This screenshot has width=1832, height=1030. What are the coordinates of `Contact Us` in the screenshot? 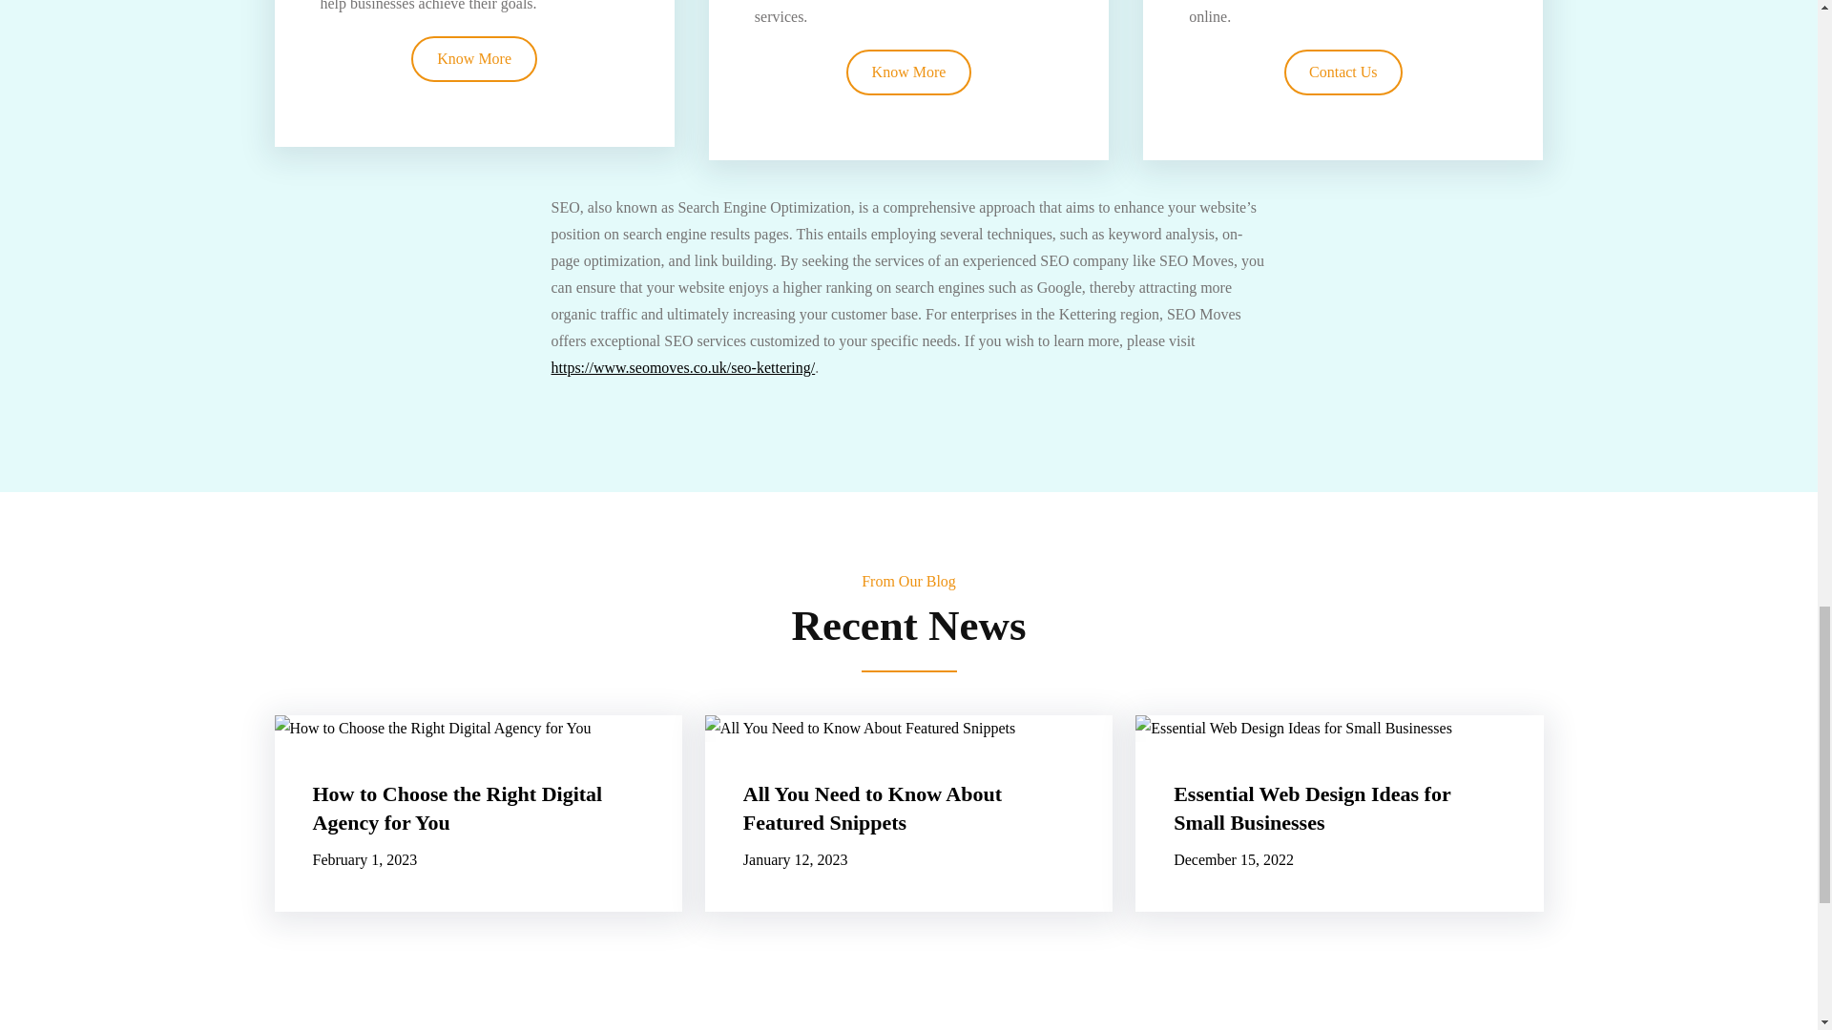 It's located at (1343, 72).